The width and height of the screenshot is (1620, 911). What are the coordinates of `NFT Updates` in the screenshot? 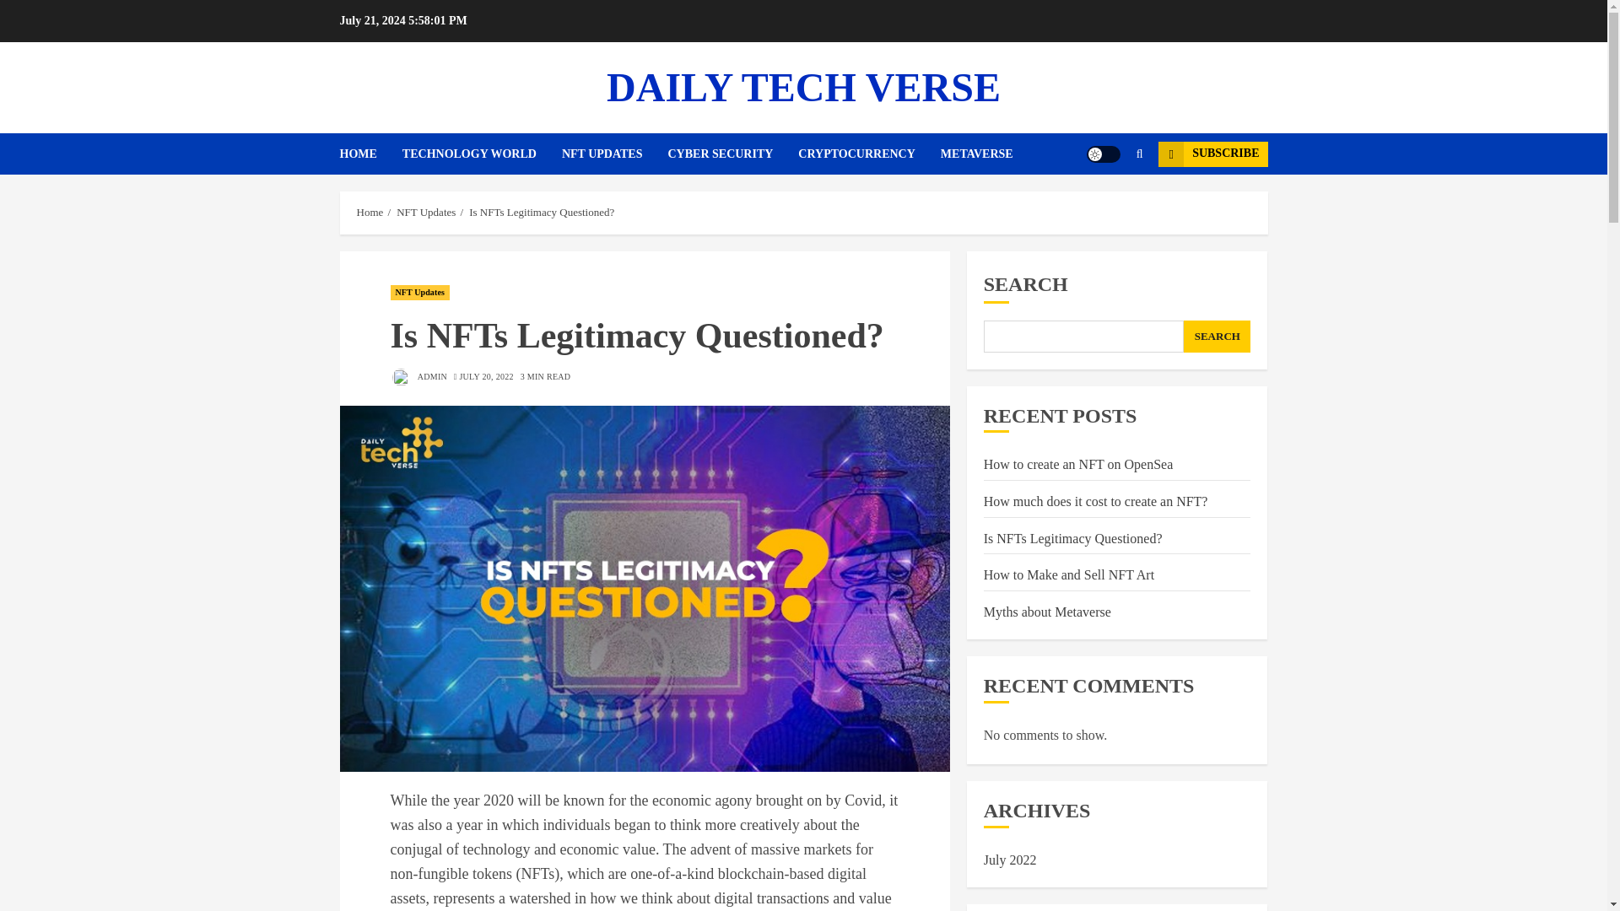 It's located at (425, 213).